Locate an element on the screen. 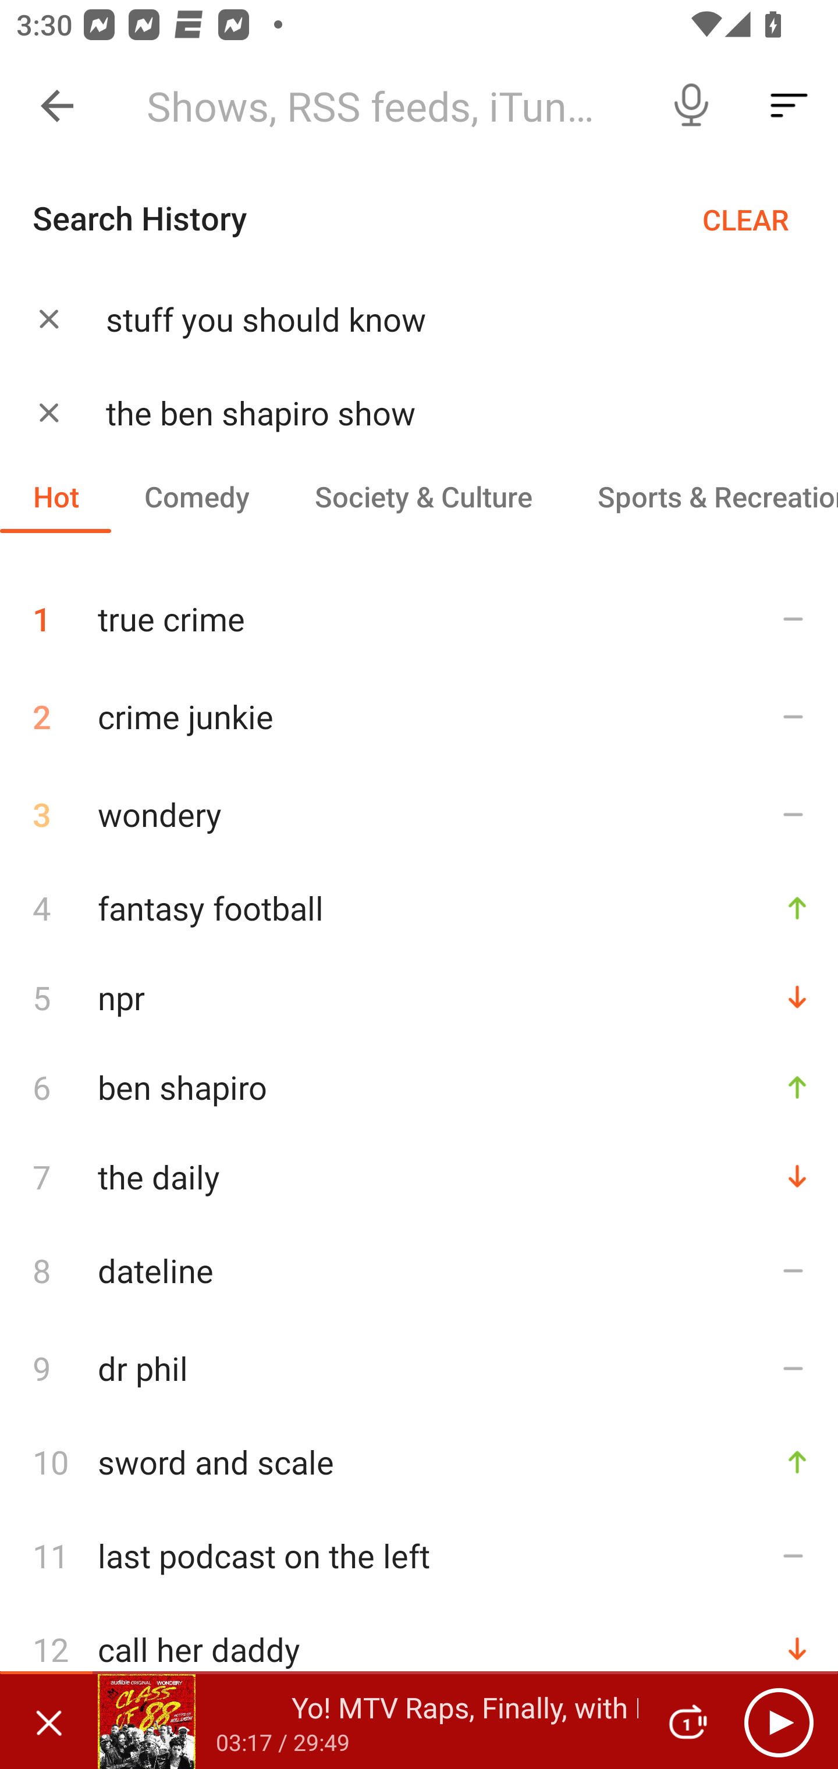  Sort By is located at coordinates (789, 106).